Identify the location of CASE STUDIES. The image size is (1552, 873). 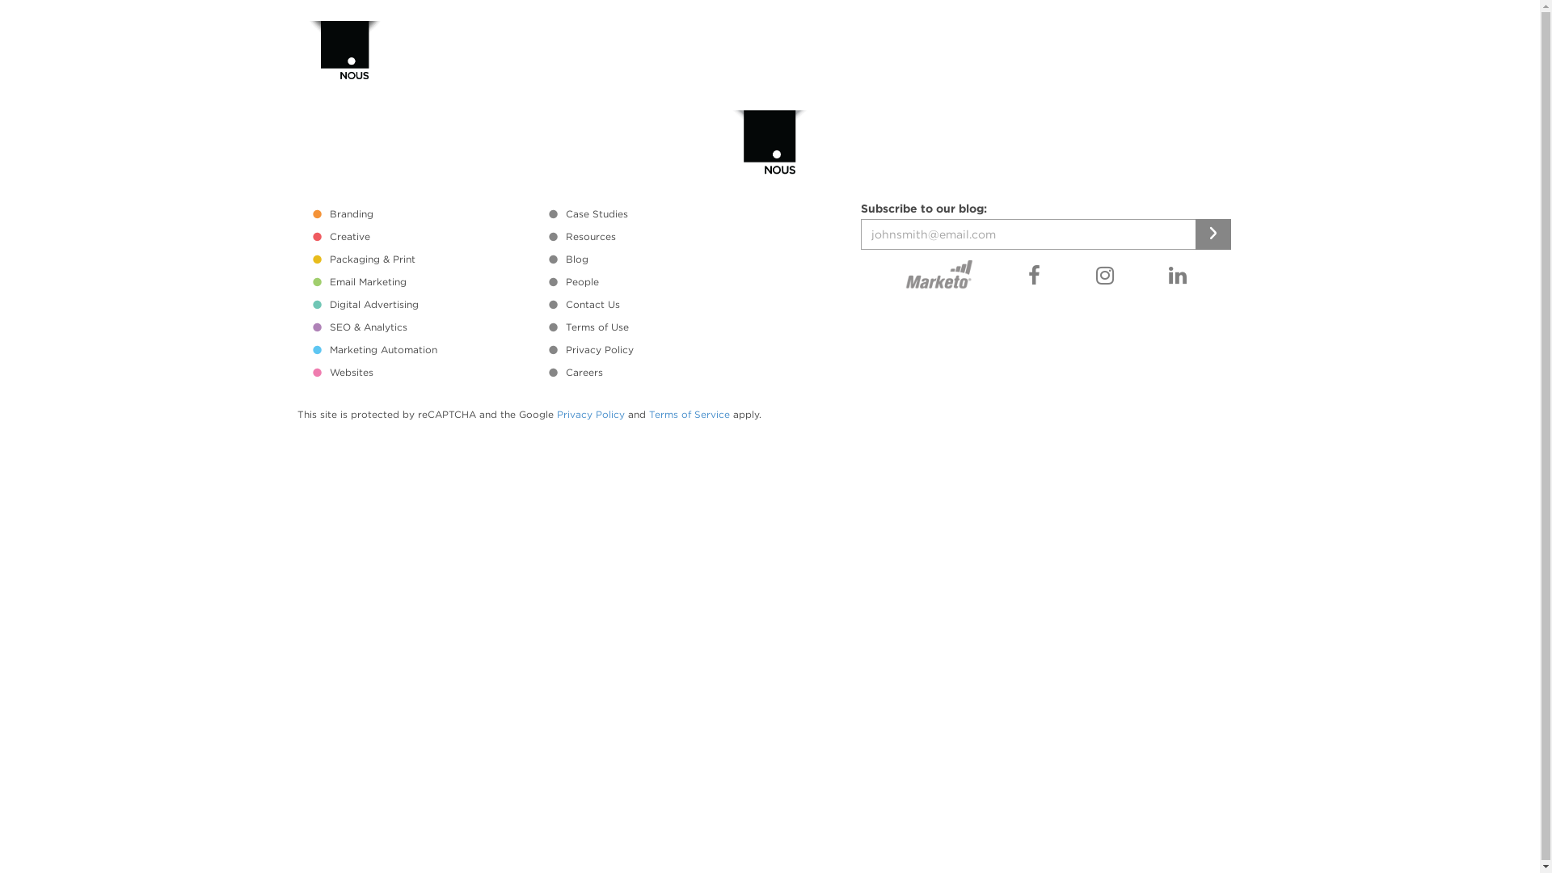
(812, 55).